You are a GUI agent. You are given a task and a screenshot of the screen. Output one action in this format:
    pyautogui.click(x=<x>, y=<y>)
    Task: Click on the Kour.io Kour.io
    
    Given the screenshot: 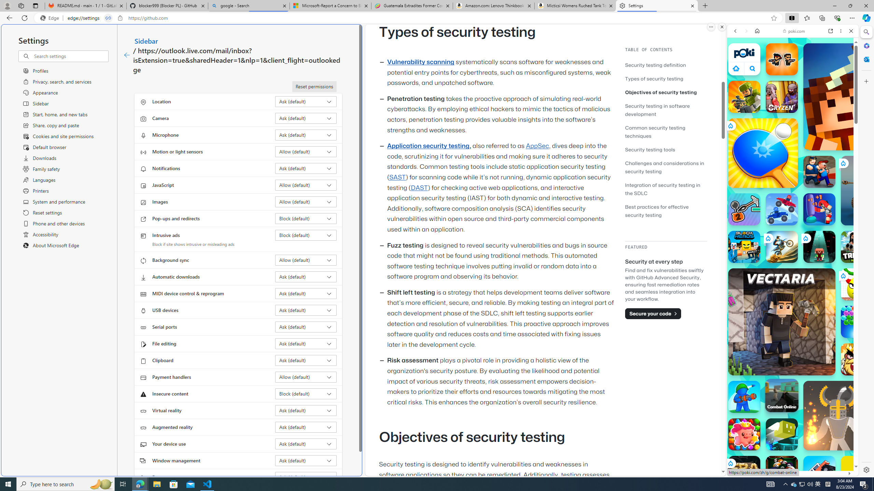 What is the action you would take?
    pyautogui.click(x=744, y=97)
    